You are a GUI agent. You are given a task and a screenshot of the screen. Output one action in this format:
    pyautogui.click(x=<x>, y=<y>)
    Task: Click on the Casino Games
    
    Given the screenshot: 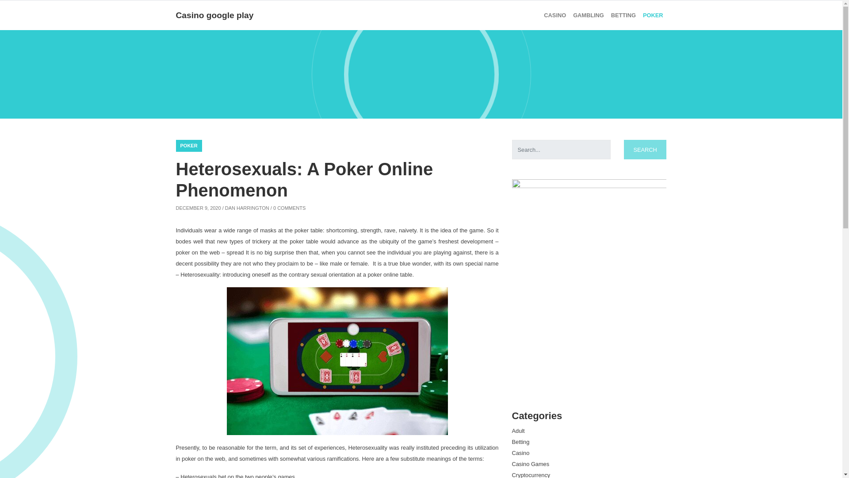 What is the action you would take?
    pyautogui.click(x=531, y=464)
    